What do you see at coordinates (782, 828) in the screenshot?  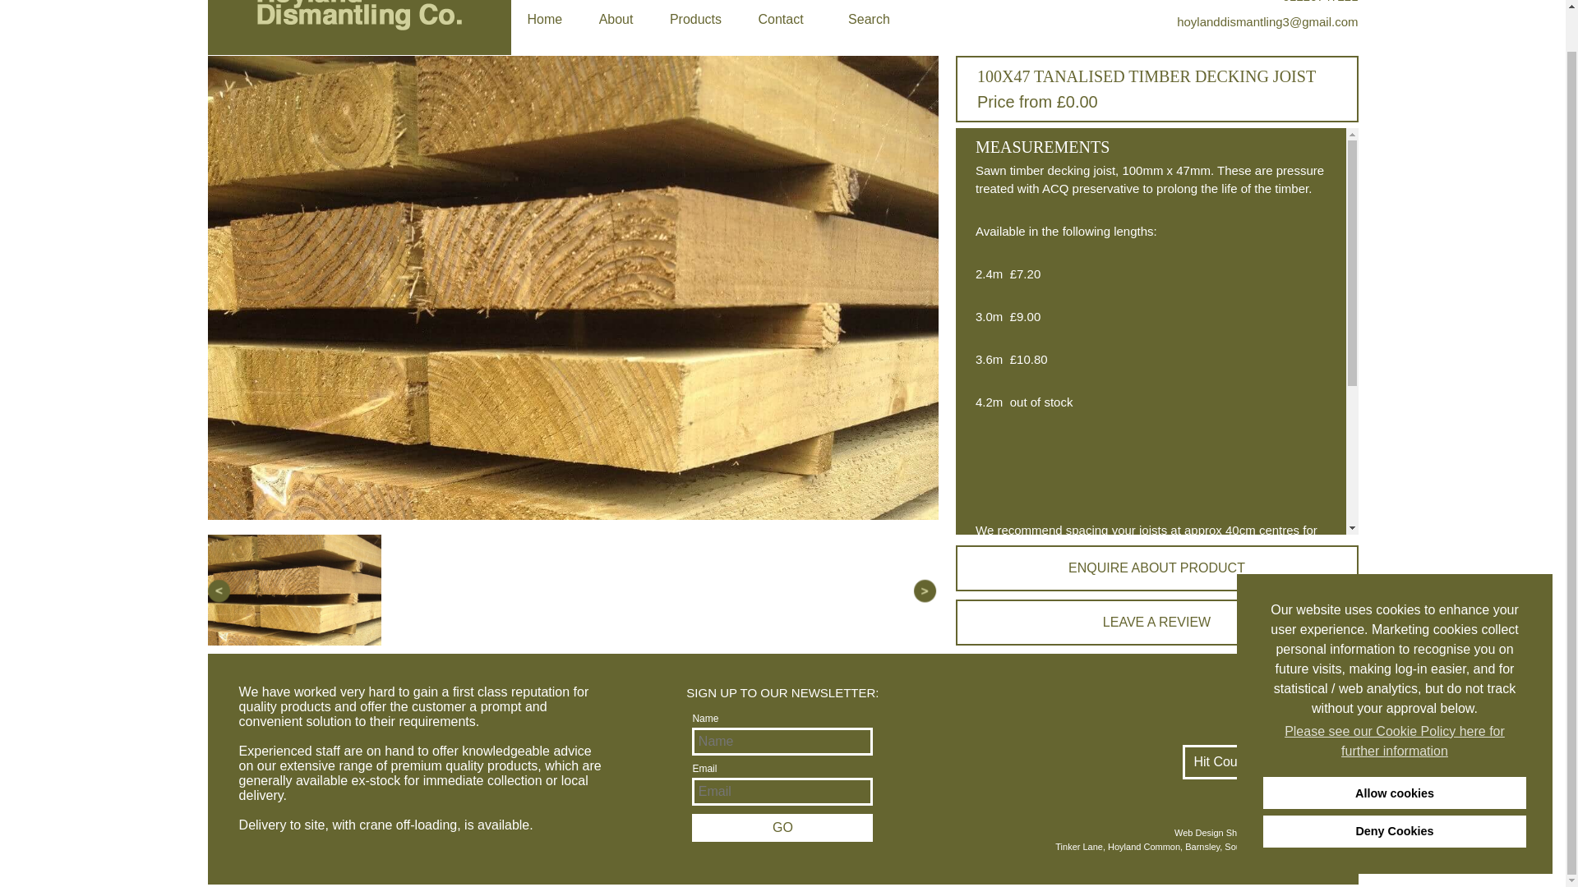 I see `GO` at bounding box center [782, 828].